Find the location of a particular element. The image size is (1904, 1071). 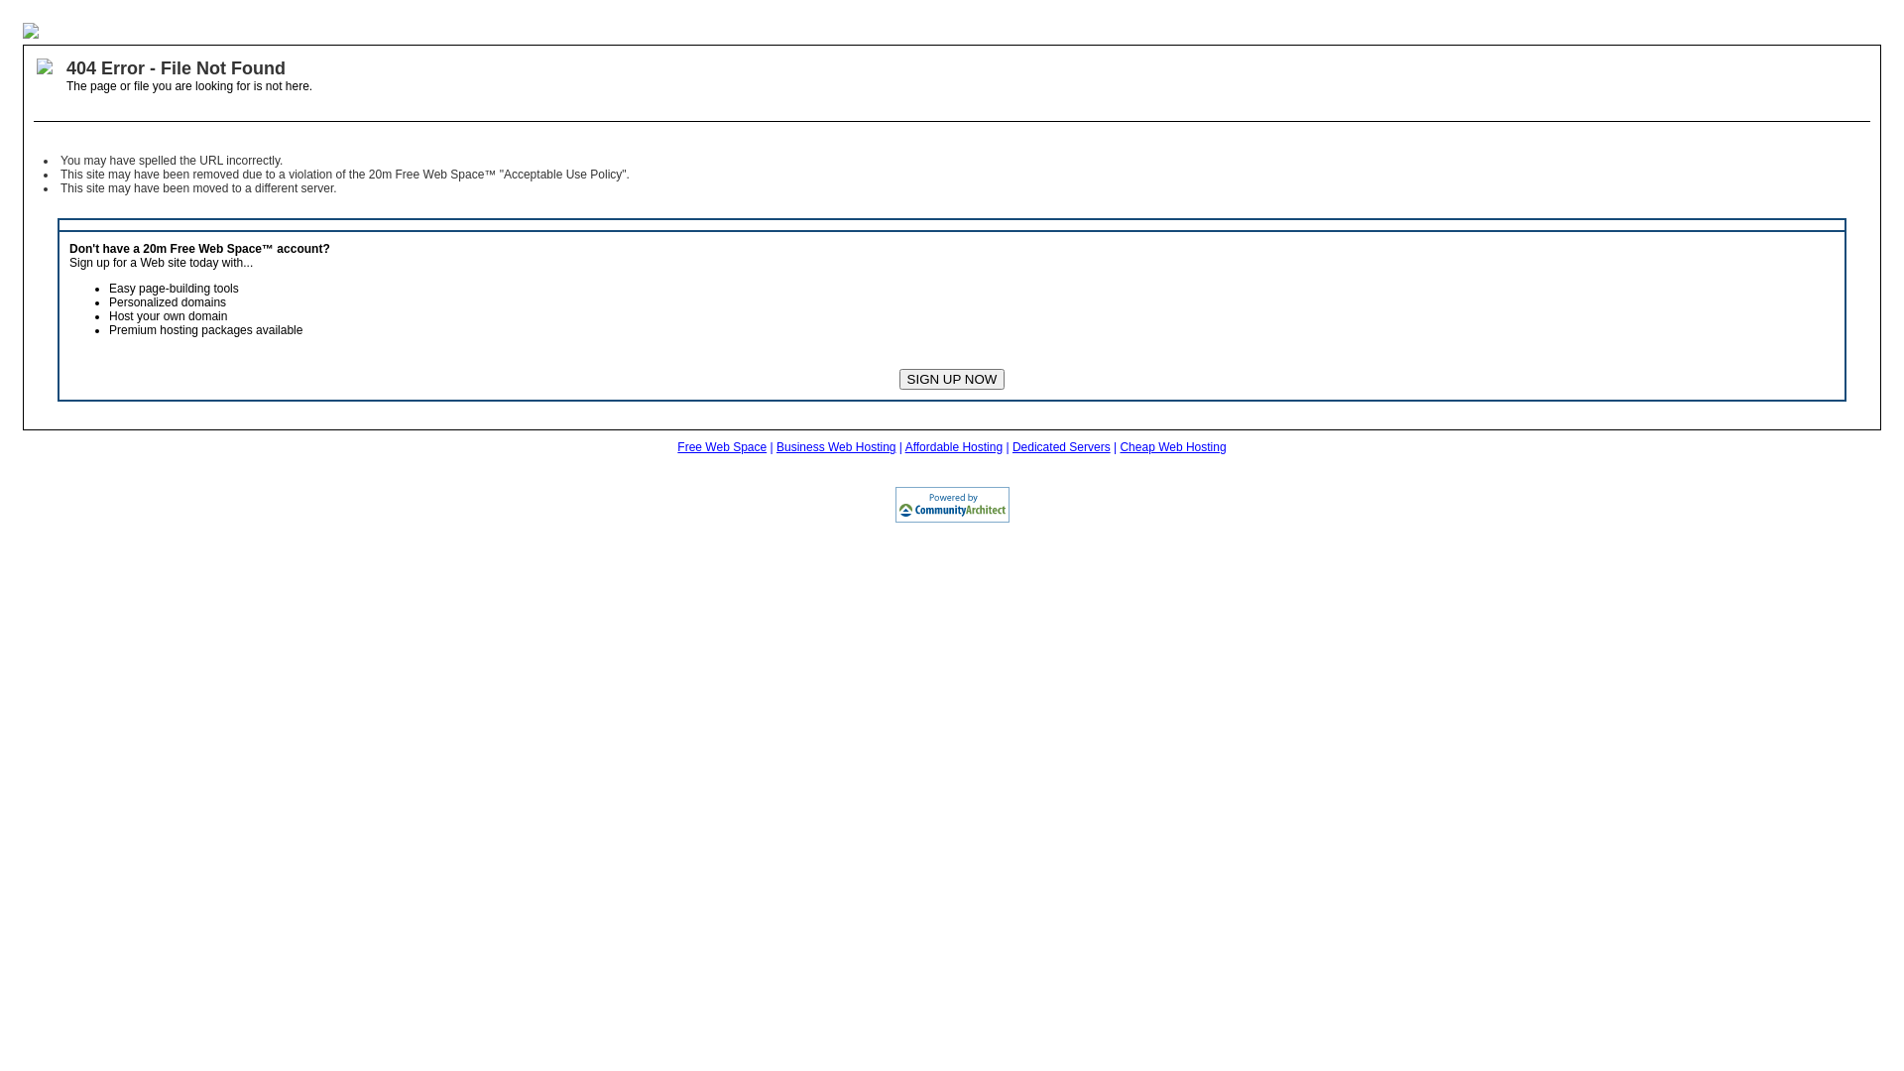

Cheap Web Hosting is located at coordinates (1172, 447).